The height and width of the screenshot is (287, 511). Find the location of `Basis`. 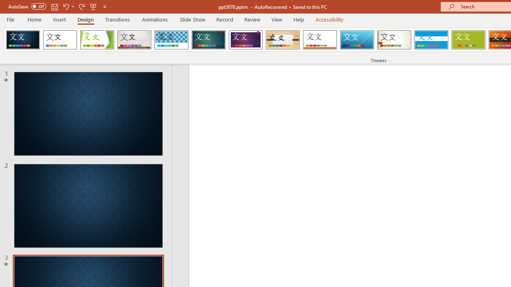

Basis is located at coordinates (468, 40).